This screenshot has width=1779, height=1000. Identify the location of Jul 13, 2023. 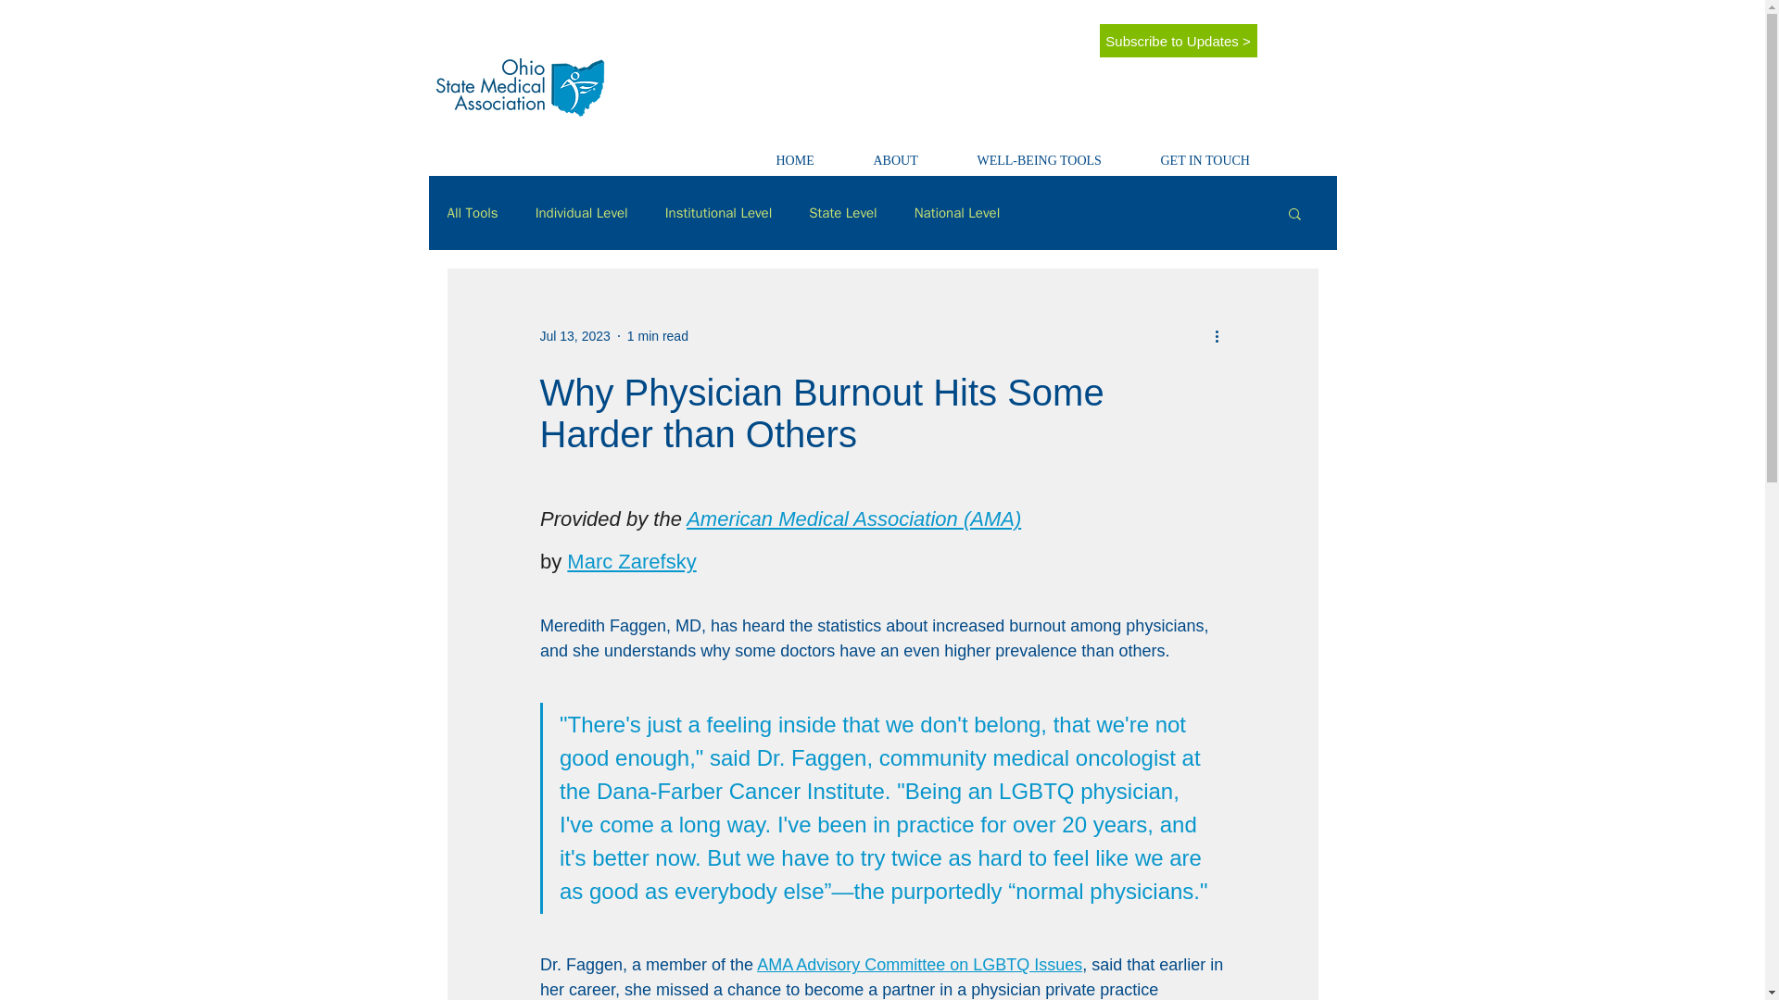
(574, 335).